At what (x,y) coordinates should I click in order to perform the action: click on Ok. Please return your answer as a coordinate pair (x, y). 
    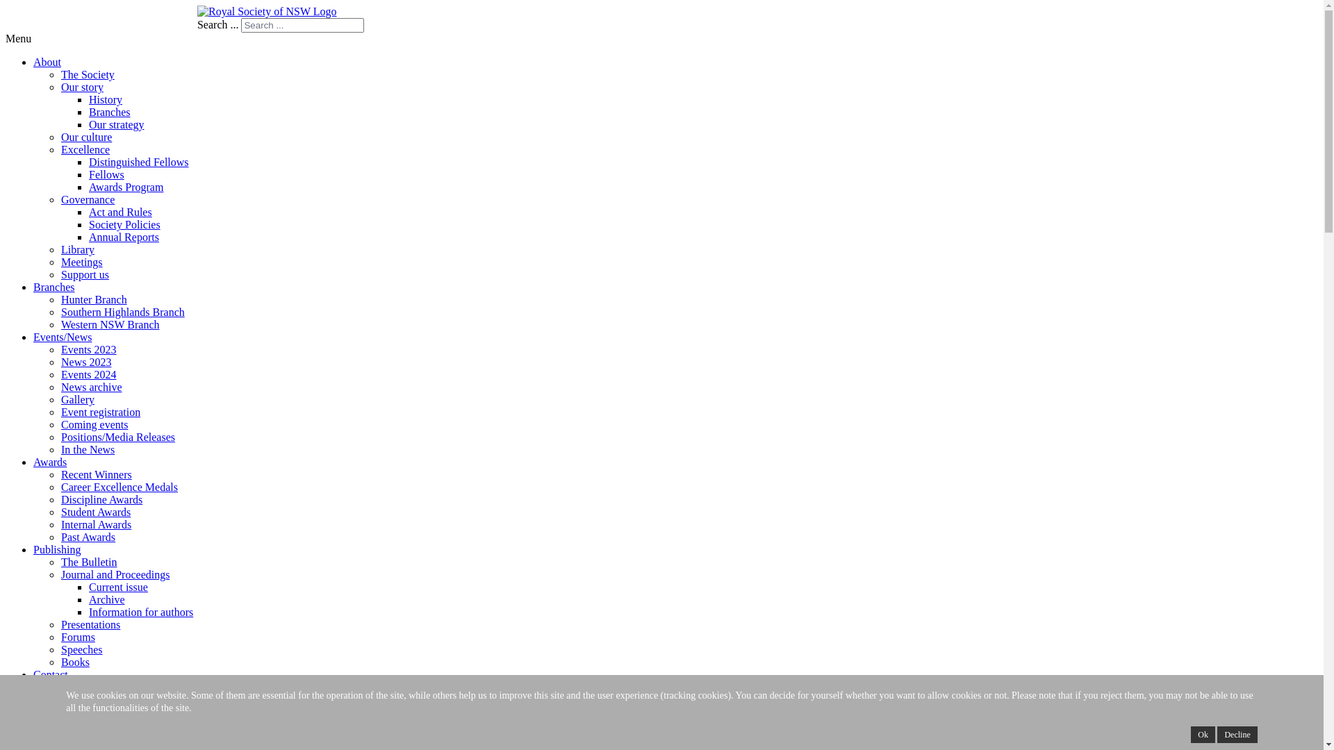
    Looking at the image, I should click on (1203, 735).